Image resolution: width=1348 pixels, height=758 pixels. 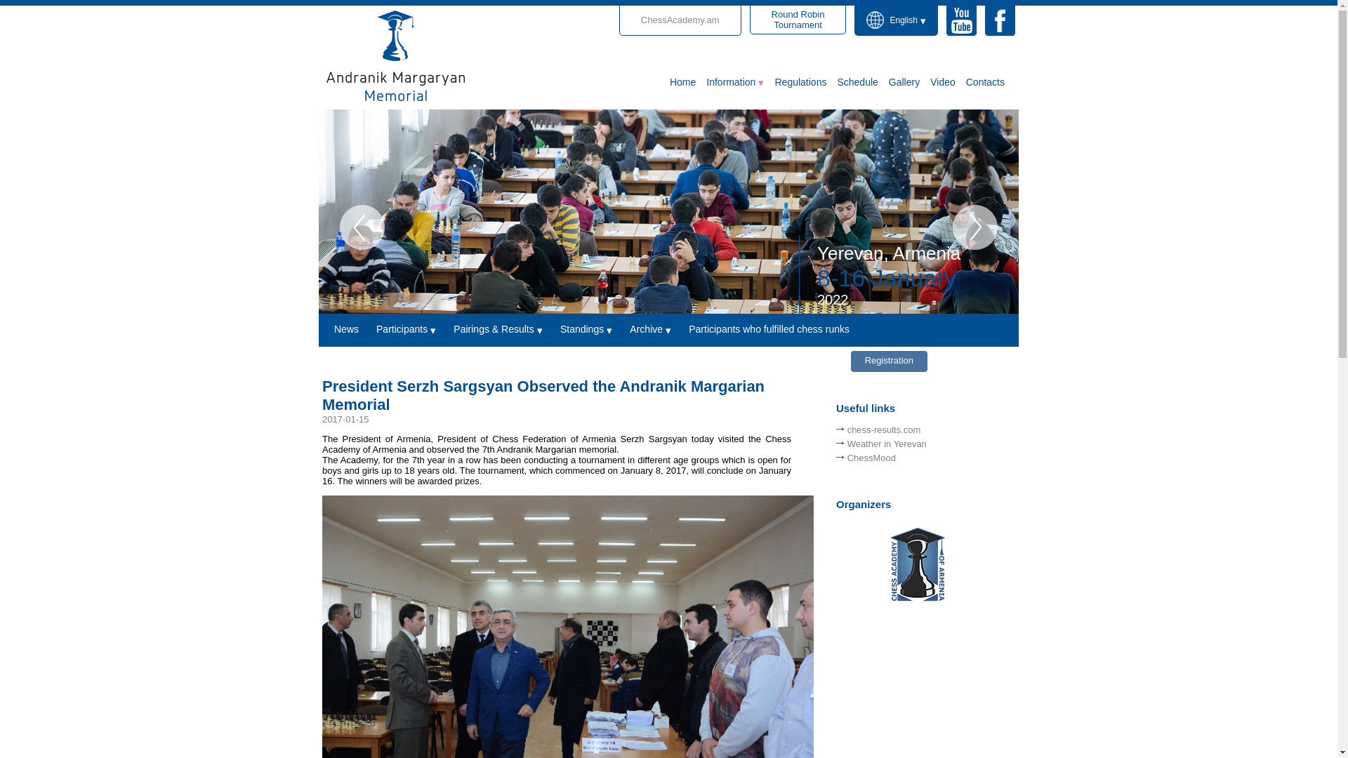 What do you see at coordinates (680, 20) in the screenshot?
I see `Gallery` at bounding box center [680, 20].